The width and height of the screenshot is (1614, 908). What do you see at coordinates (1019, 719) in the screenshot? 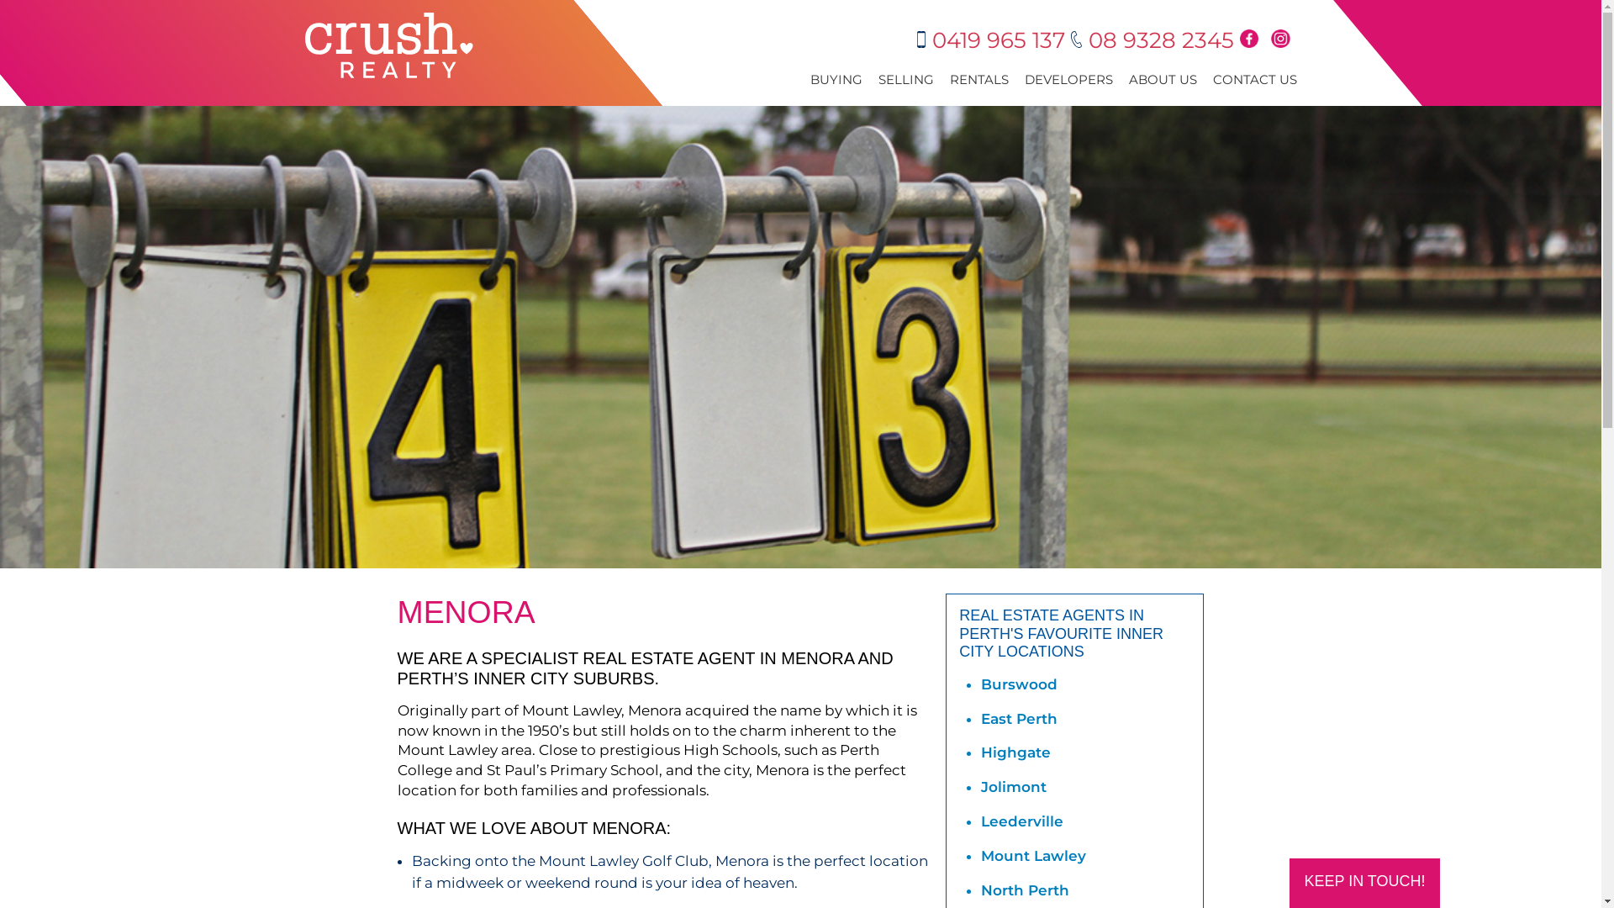
I see `East Perth` at bounding box center [1019, 719].